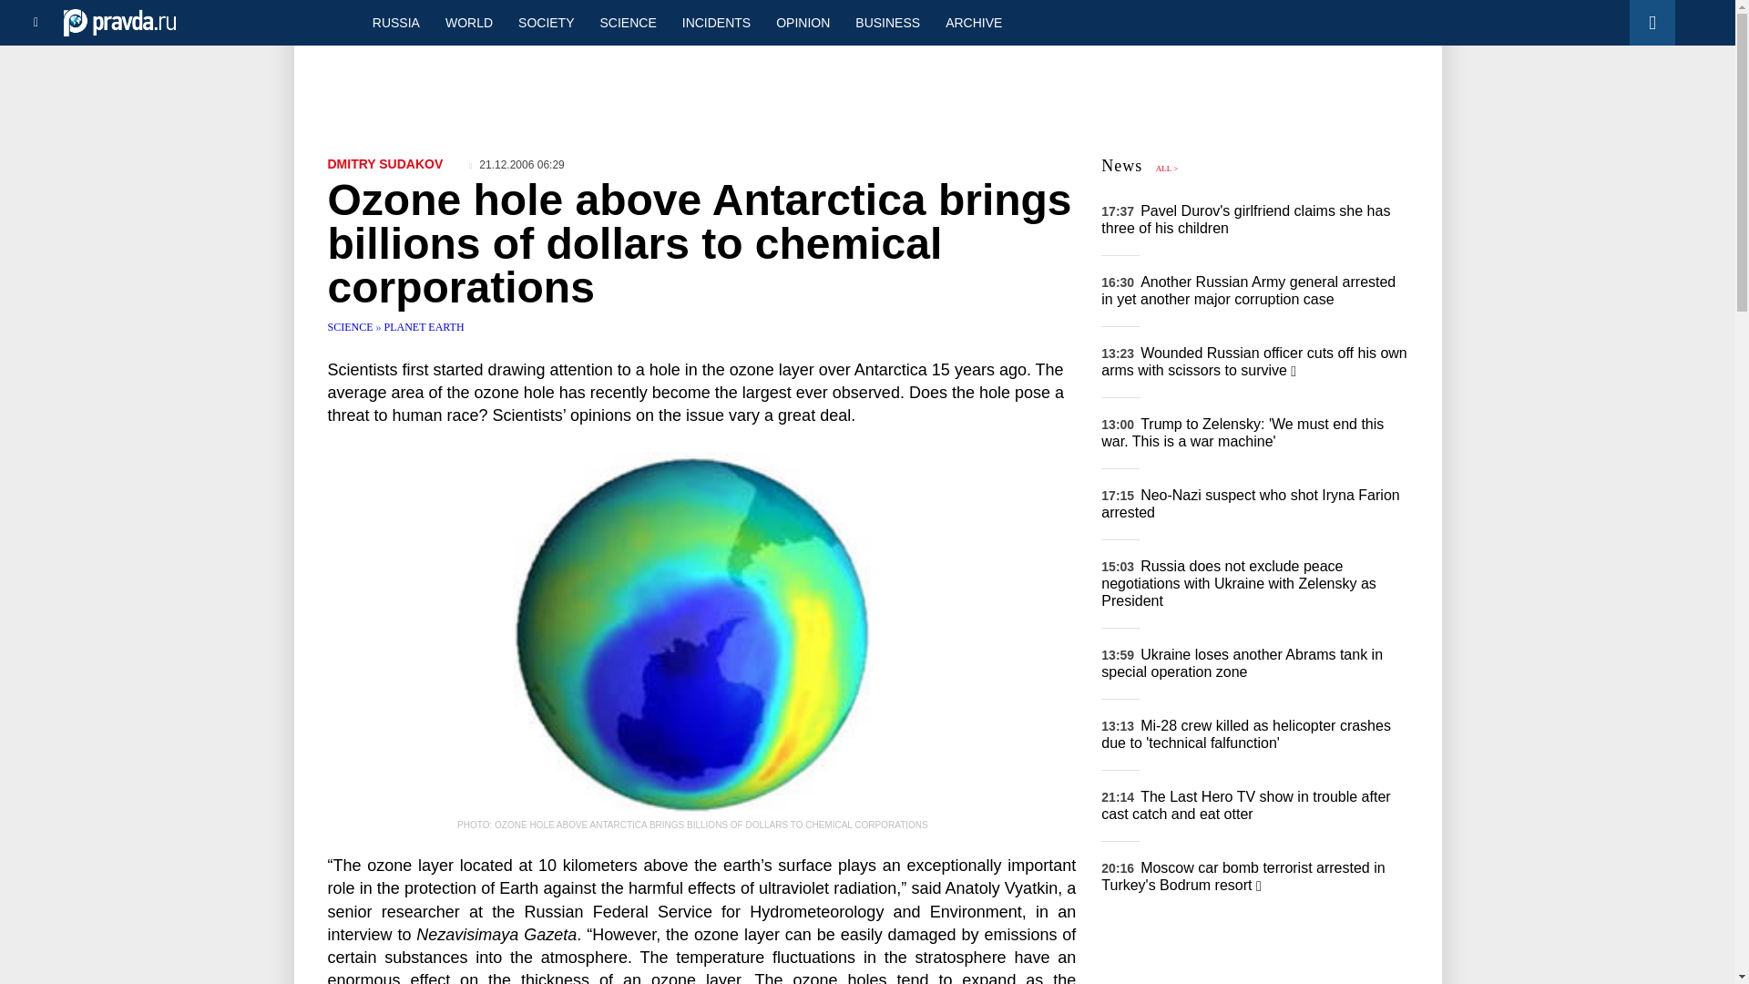 The height and width of the screenshot is (984, 1749). What do you see at coordinates (973, 22) in the screenshot?
I see `ARCHIVE` at bounding box center [973, 22].